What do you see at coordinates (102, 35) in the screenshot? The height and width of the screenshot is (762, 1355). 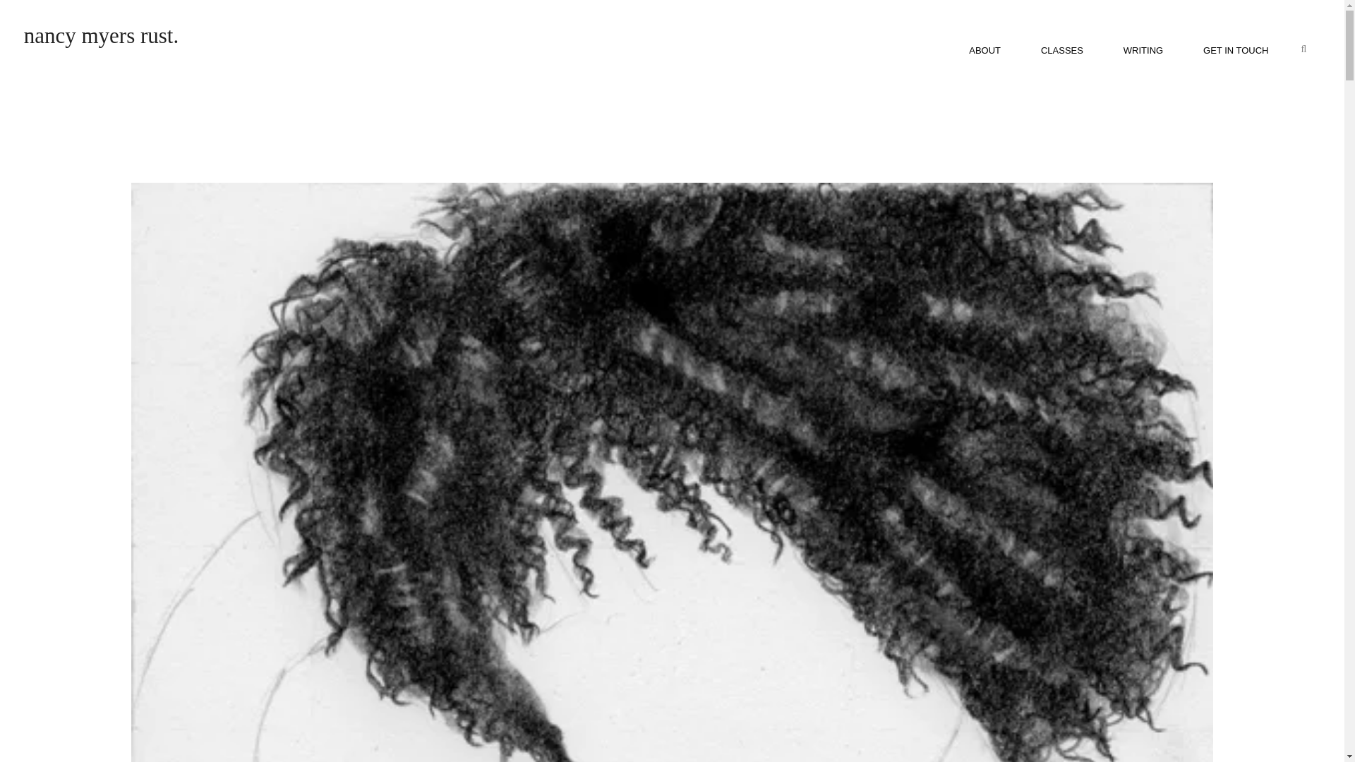 I see `nancy myers rust.` at bounding box center [102, 35].